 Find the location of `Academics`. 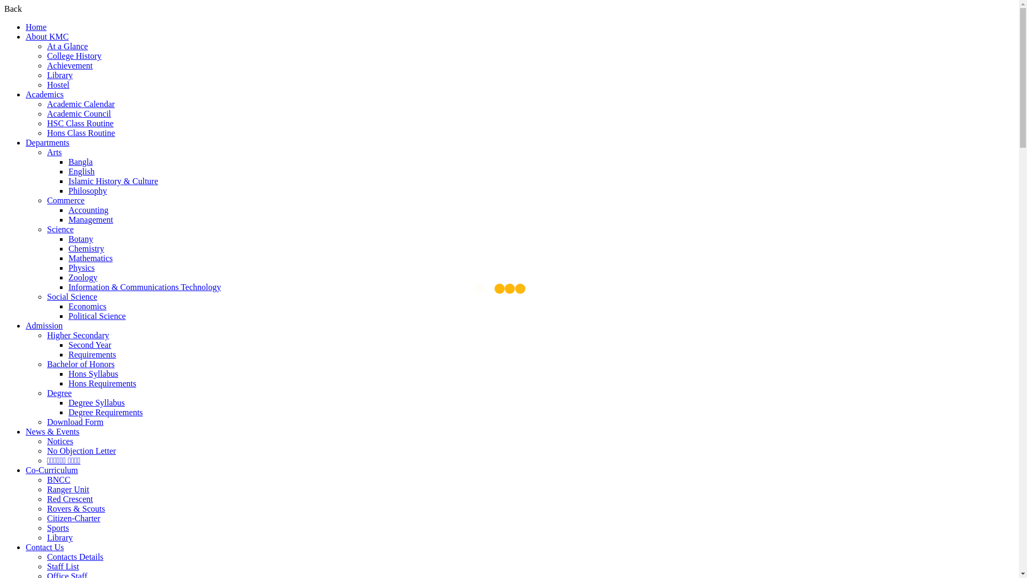

Academics is located at coordinates (45, 94).